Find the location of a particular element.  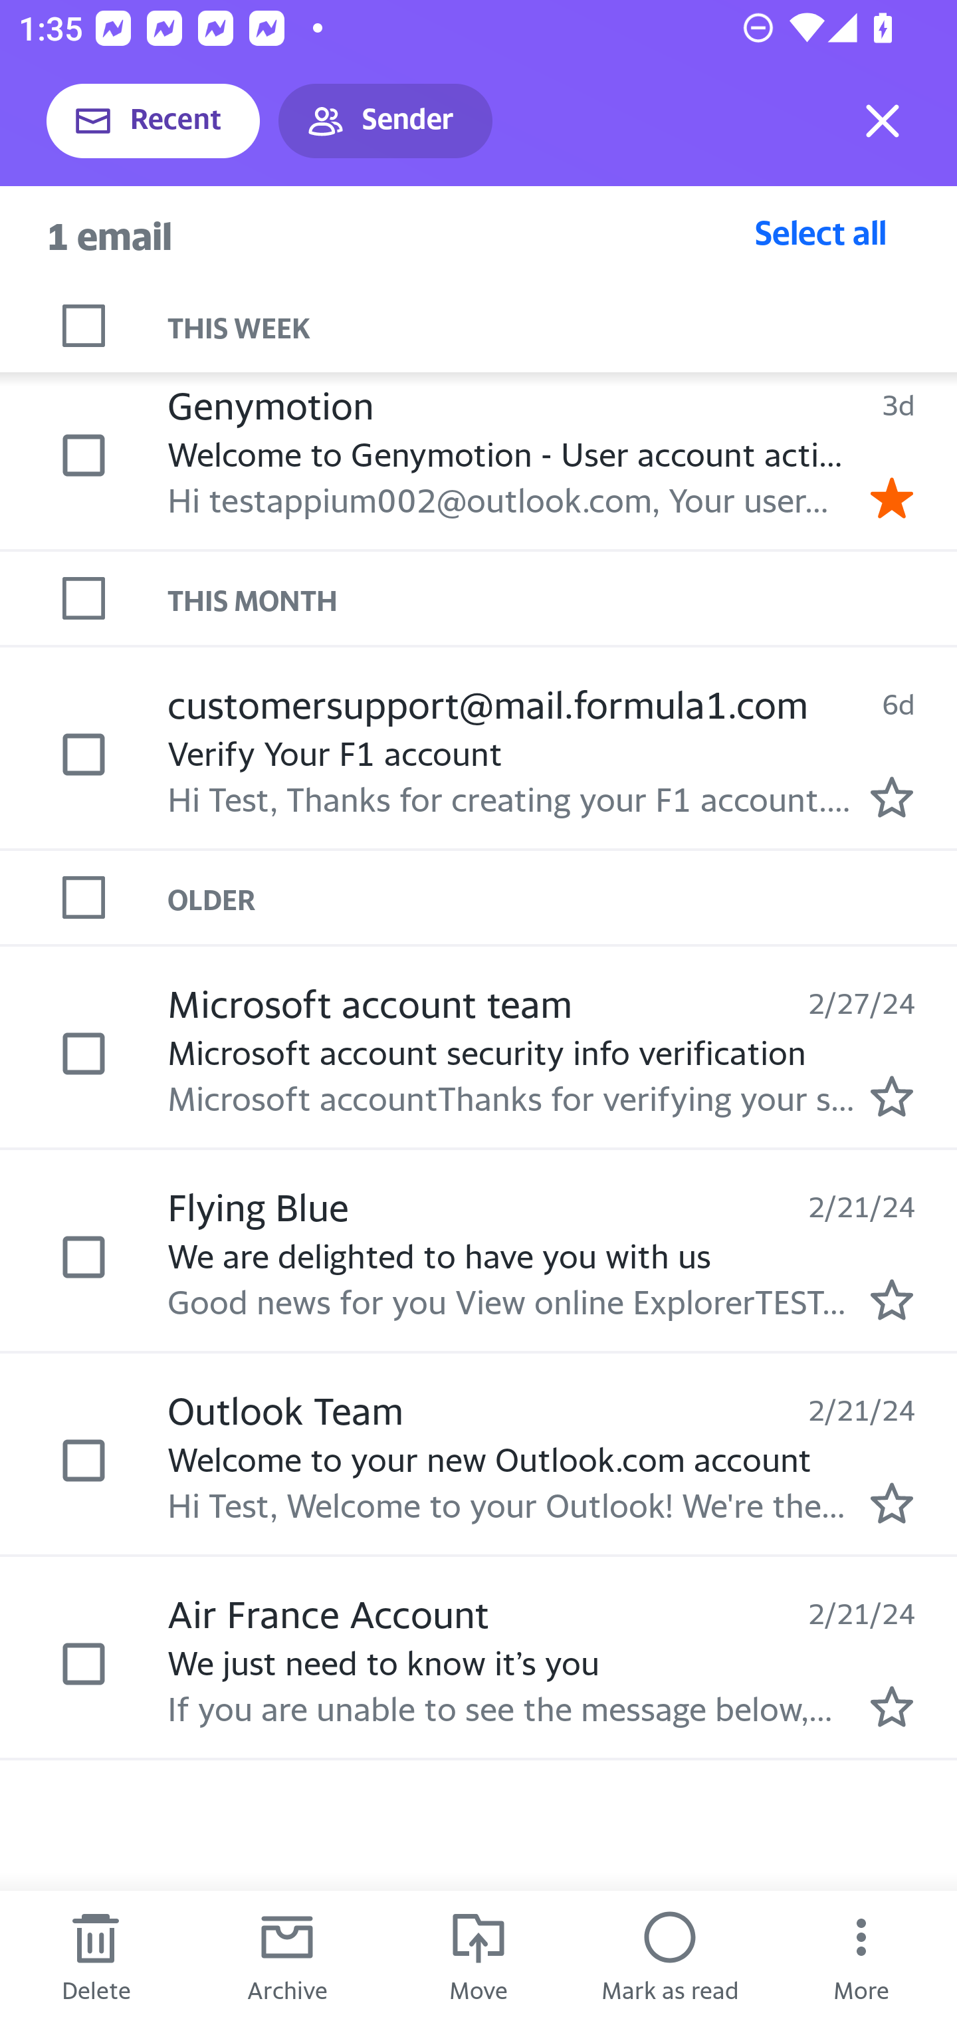

Mark as starred. is located at coordinates (892, 1707).